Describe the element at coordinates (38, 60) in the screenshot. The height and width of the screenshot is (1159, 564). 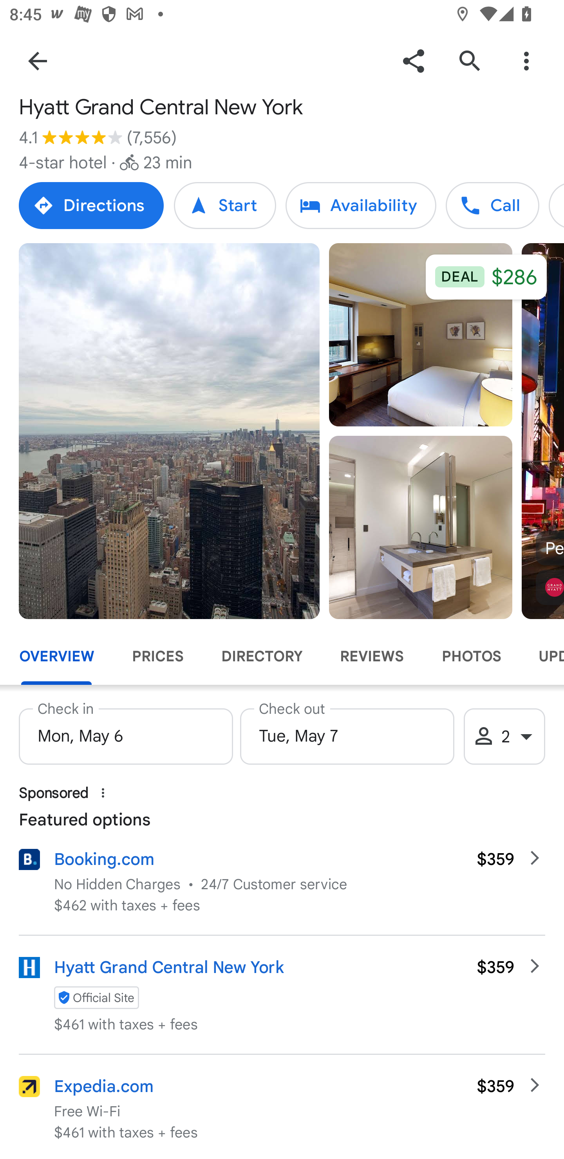
I see `Back to Search` at that location.